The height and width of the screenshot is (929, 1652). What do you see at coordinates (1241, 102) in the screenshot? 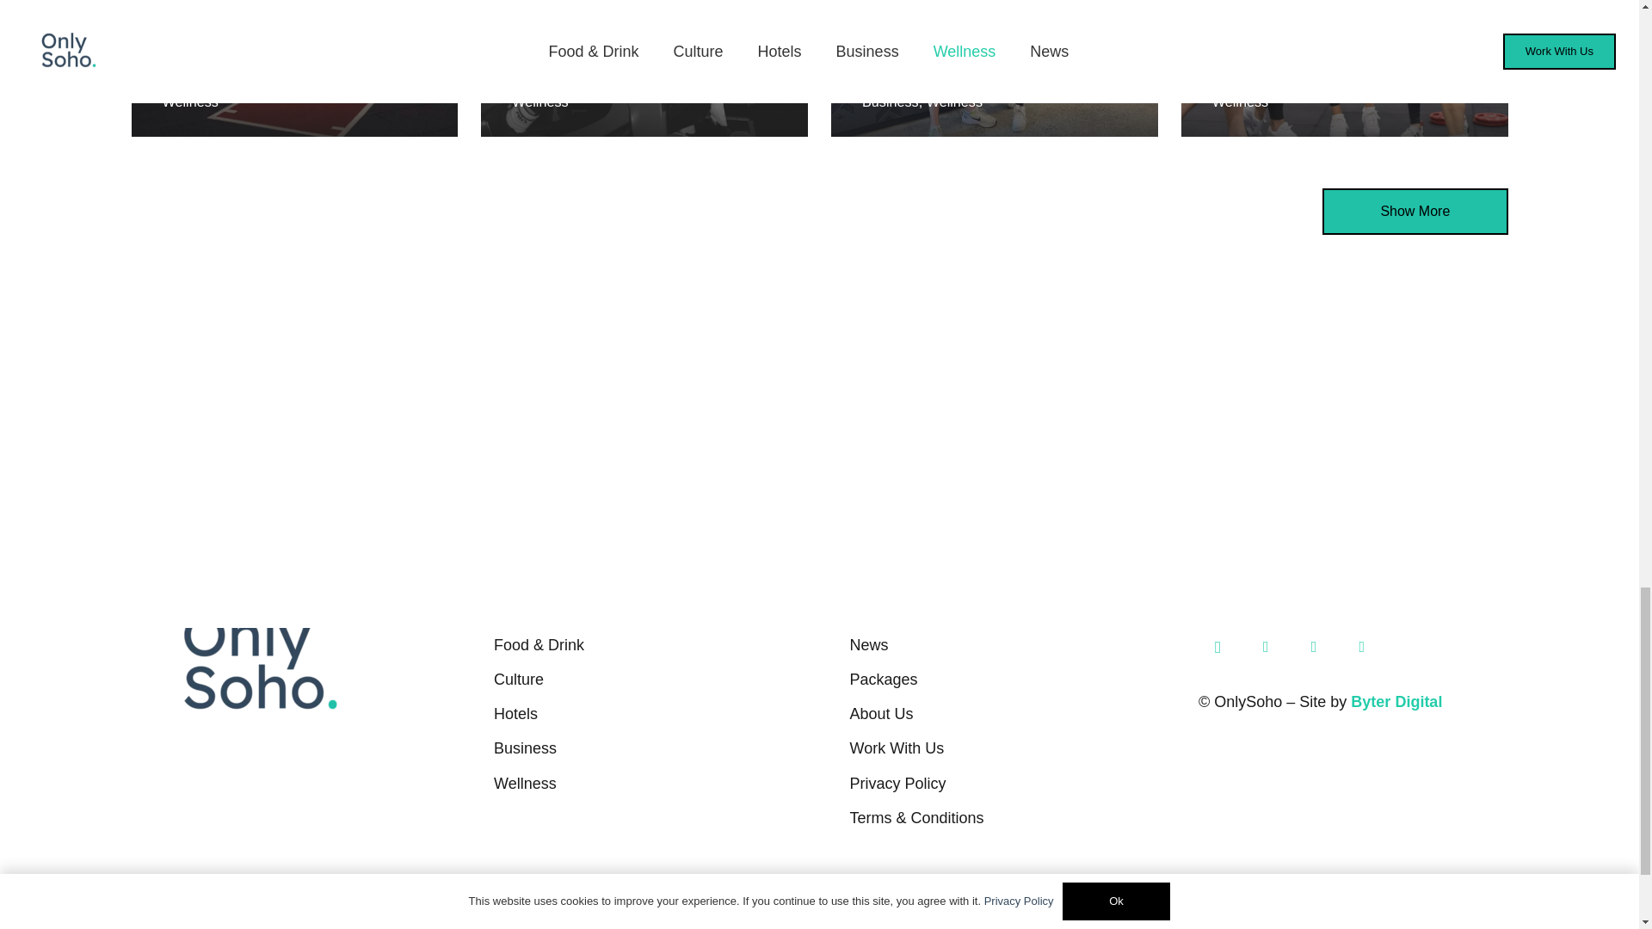
I see `Wellness` at bounding box center [1241, 102].